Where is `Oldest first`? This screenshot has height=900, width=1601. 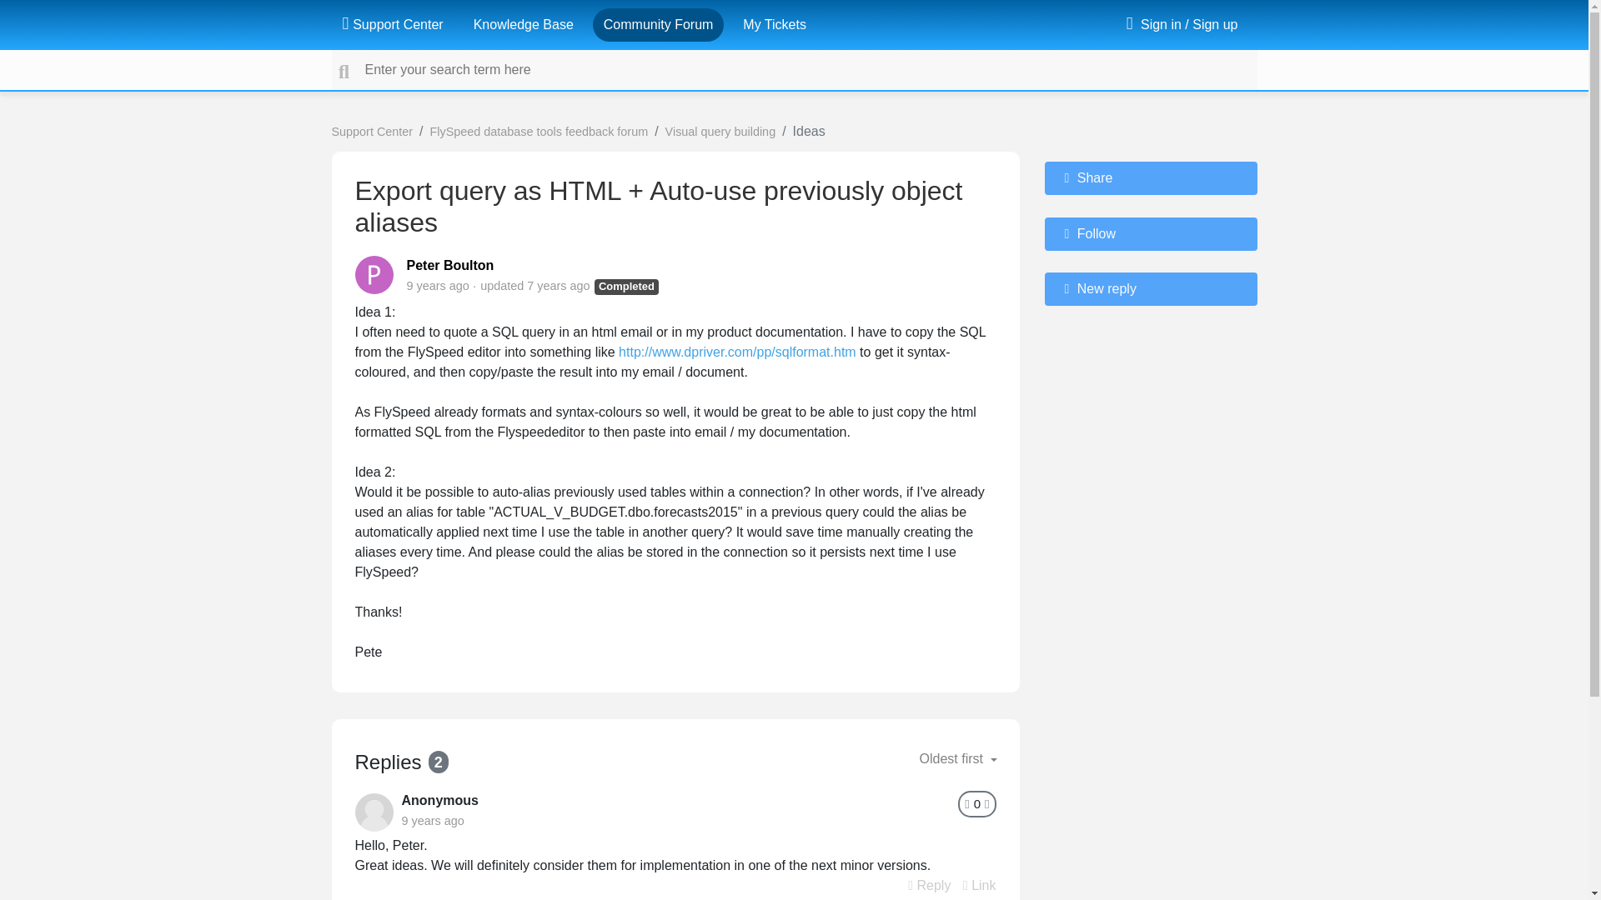
Oldest first is located at coordinates (957, 758).